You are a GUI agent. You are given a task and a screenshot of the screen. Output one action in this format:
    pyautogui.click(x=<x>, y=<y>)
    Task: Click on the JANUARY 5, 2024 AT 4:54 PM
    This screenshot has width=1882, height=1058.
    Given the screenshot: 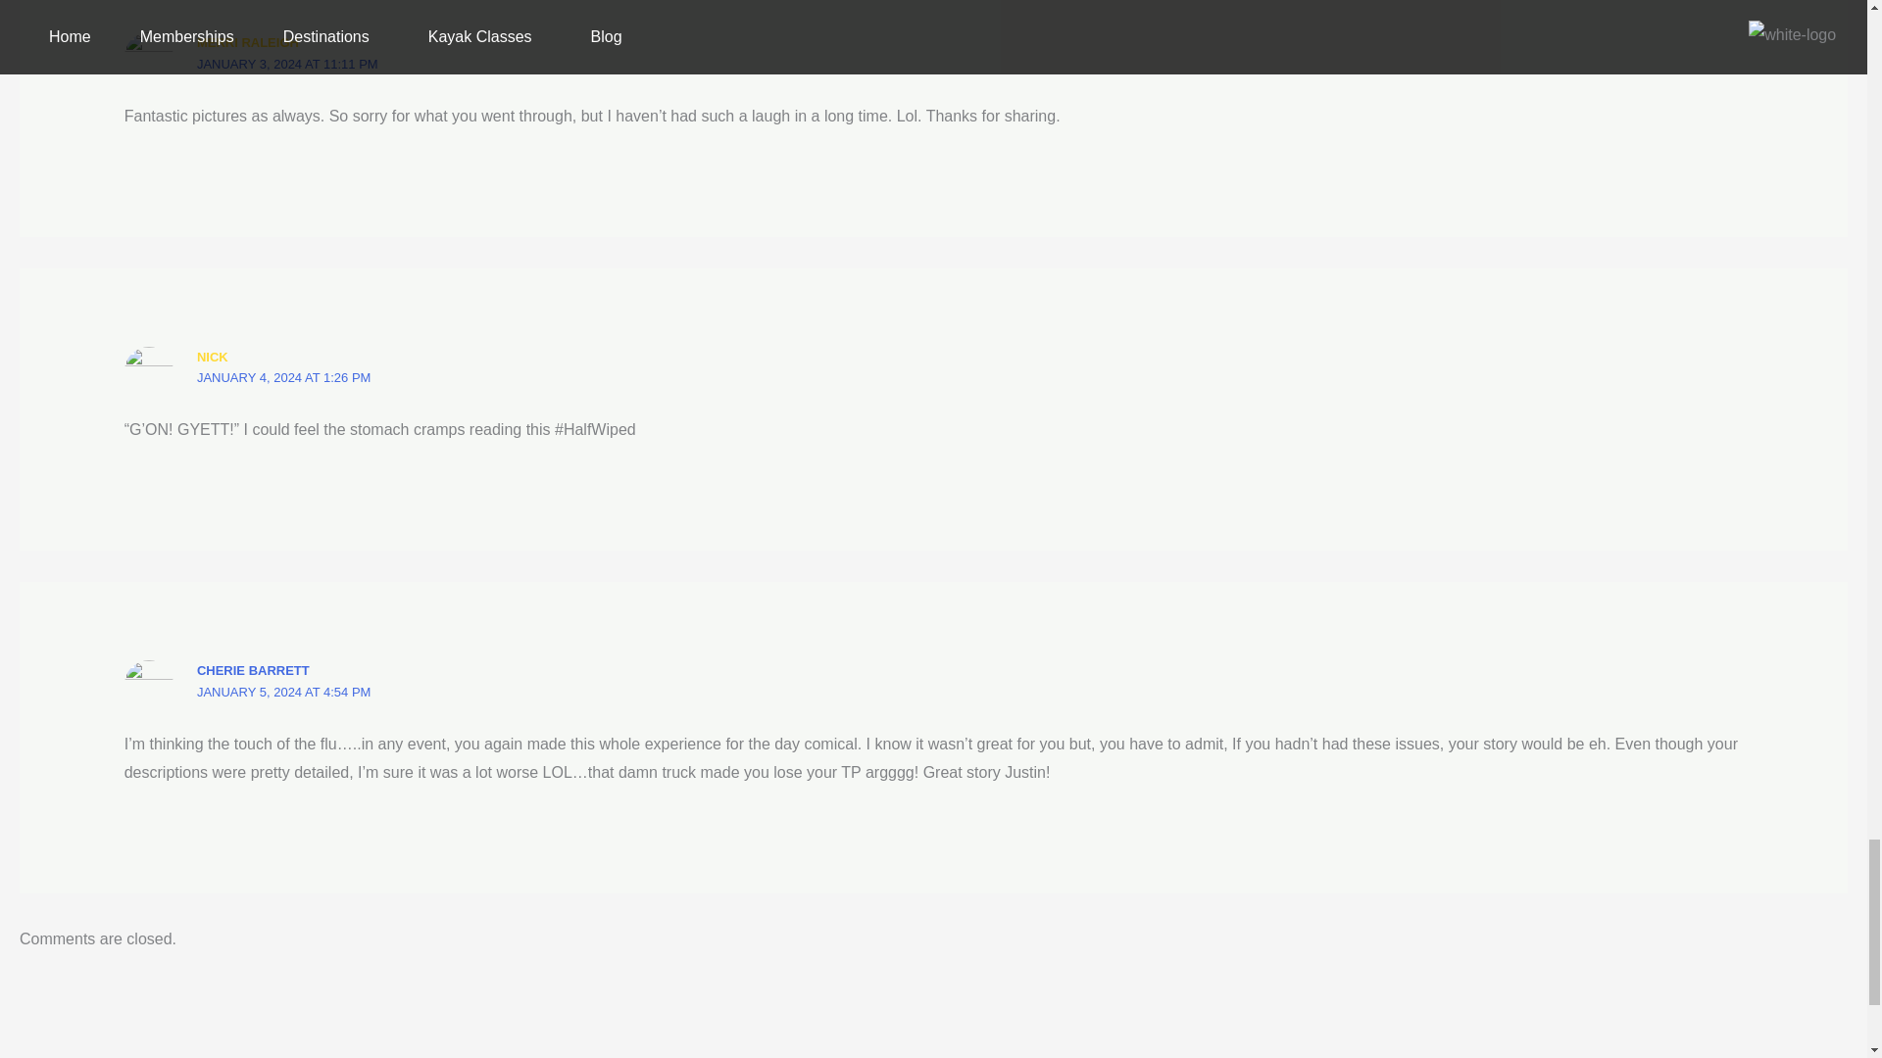 What is the action you would take?
    pyautogui.click(x=284, y=692)
    